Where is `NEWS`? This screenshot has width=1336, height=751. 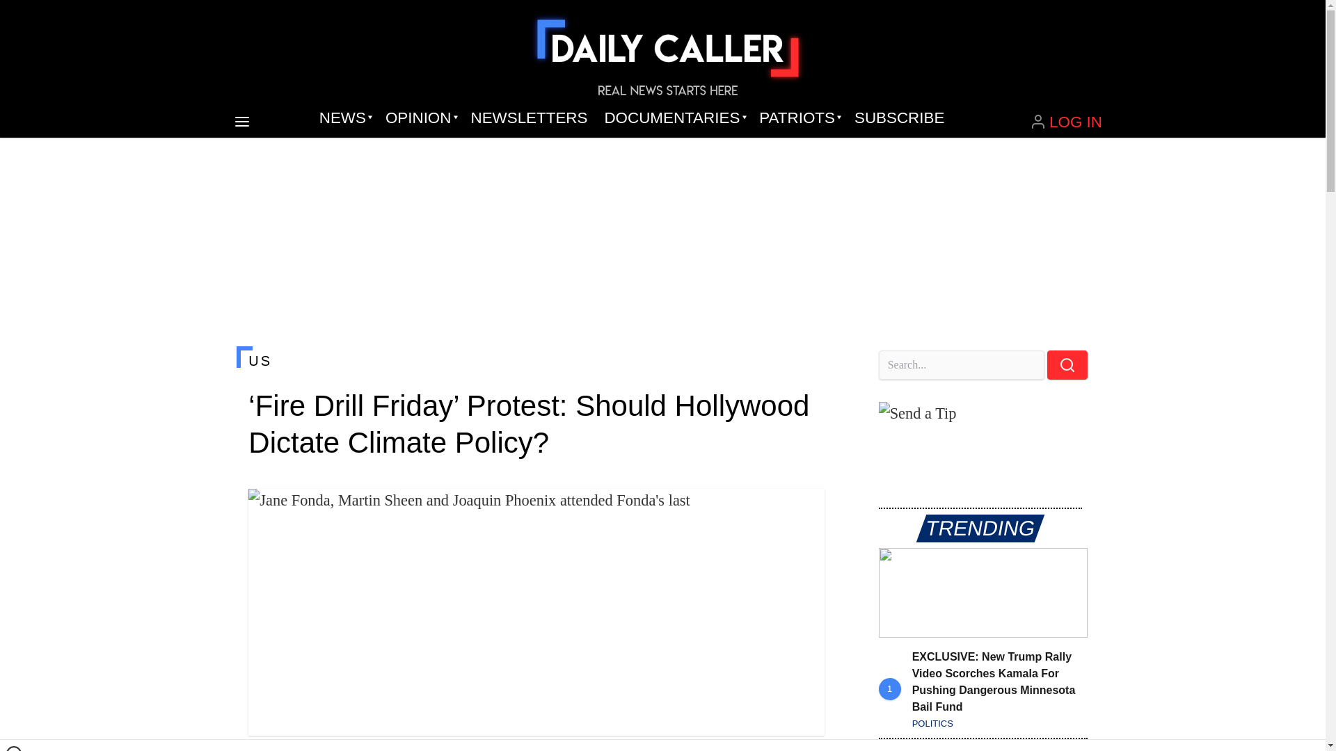 NEWS is located at coordinates (344, 118).